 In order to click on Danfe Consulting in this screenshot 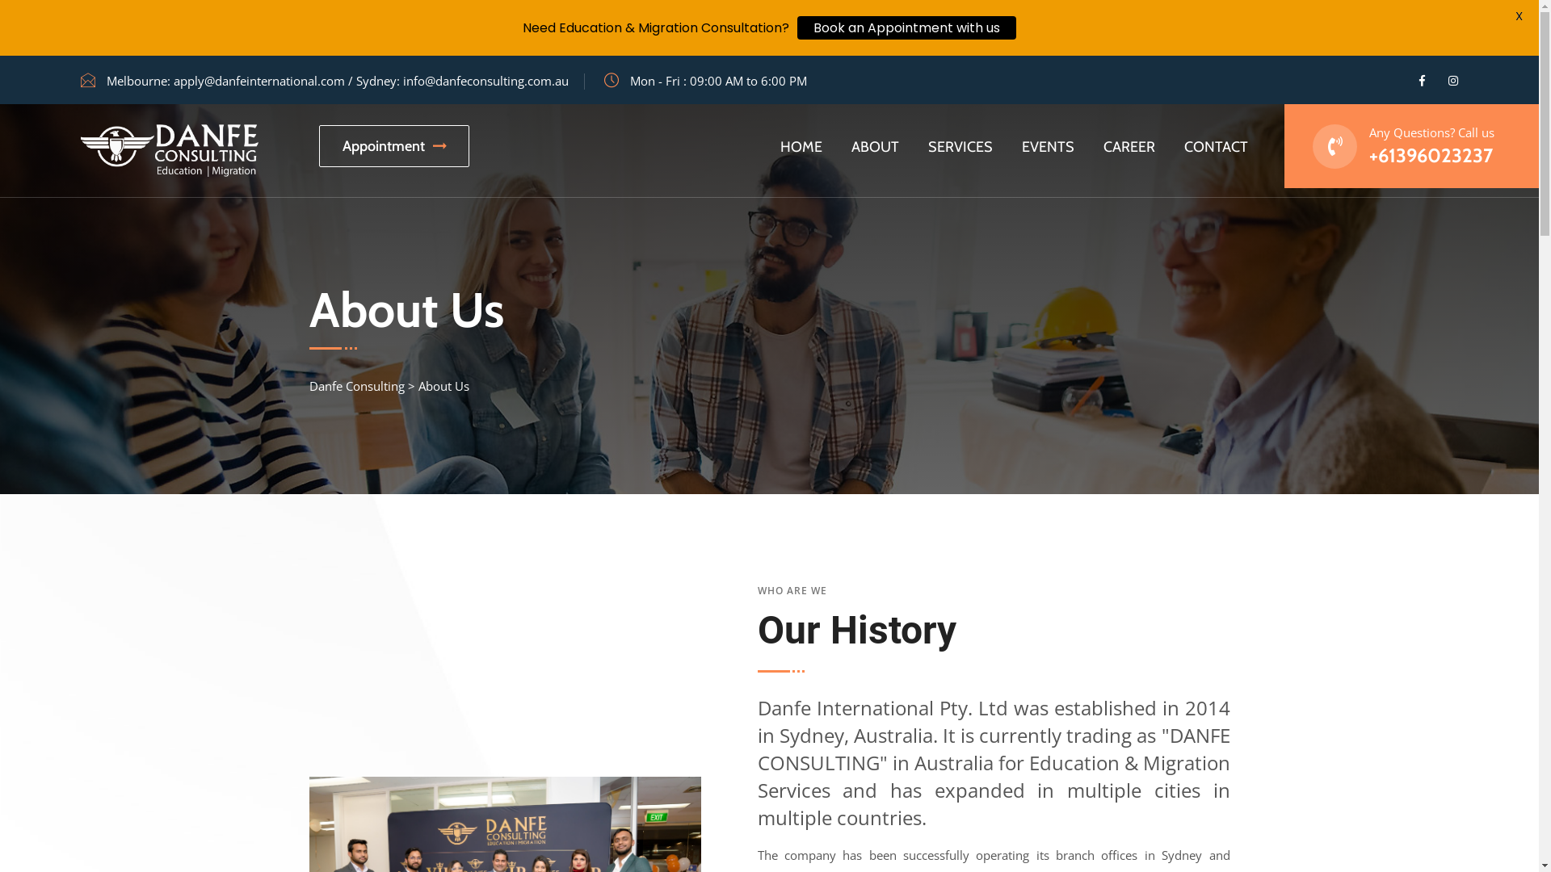, I will do `click(356, 386)`.